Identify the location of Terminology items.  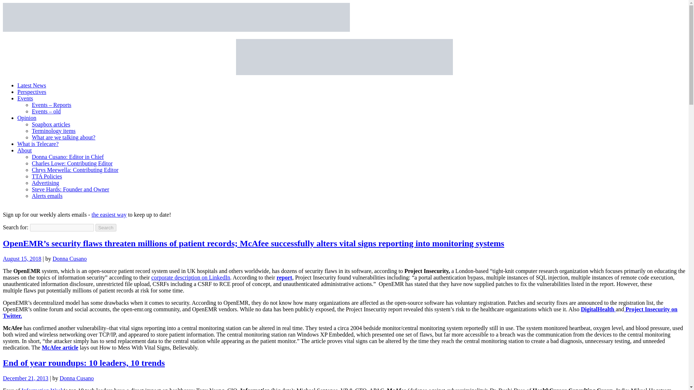
(53, 131).